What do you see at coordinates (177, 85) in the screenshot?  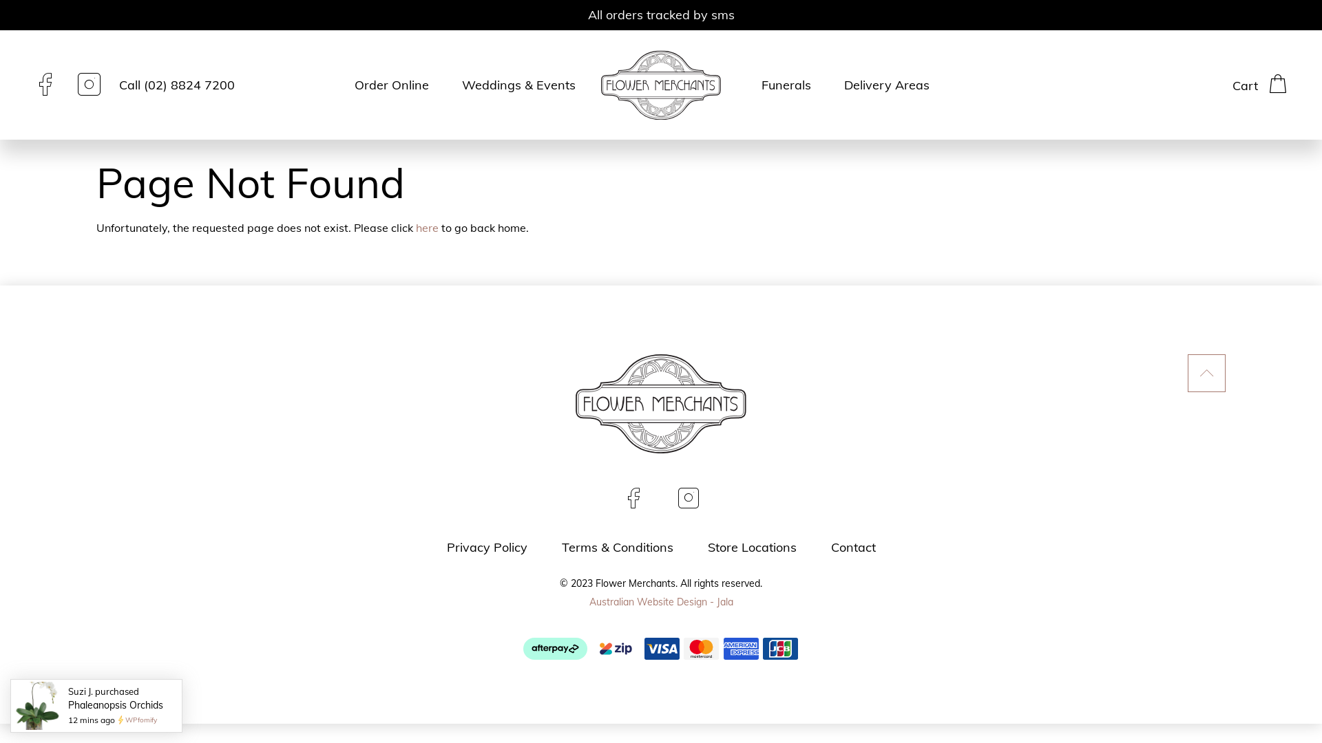 I see `Call (02) 8824 7200` at bounding box center [177, 85].